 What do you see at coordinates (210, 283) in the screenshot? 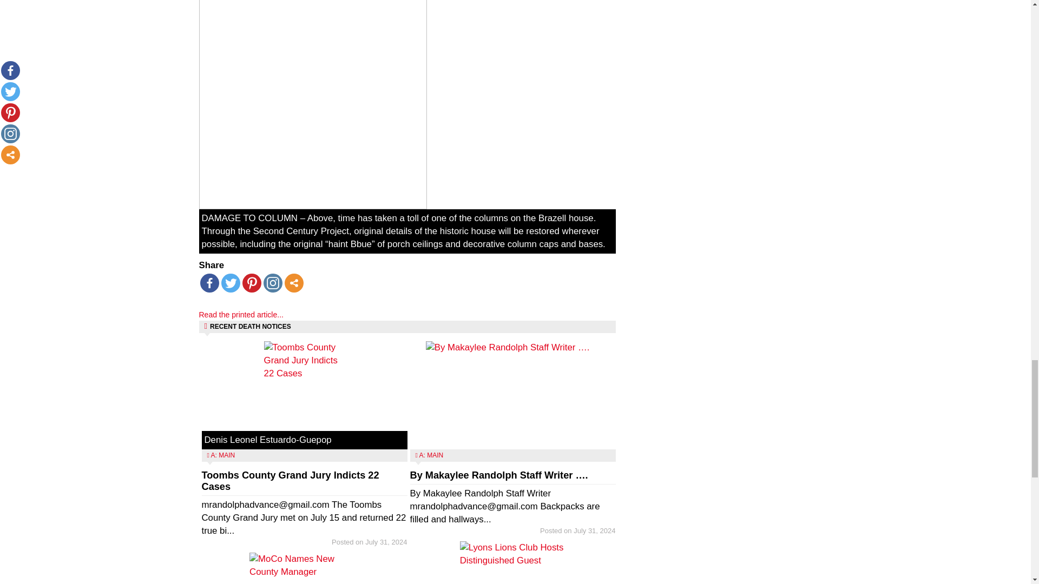
I see `Facebook` at bounding box center [210, 283].